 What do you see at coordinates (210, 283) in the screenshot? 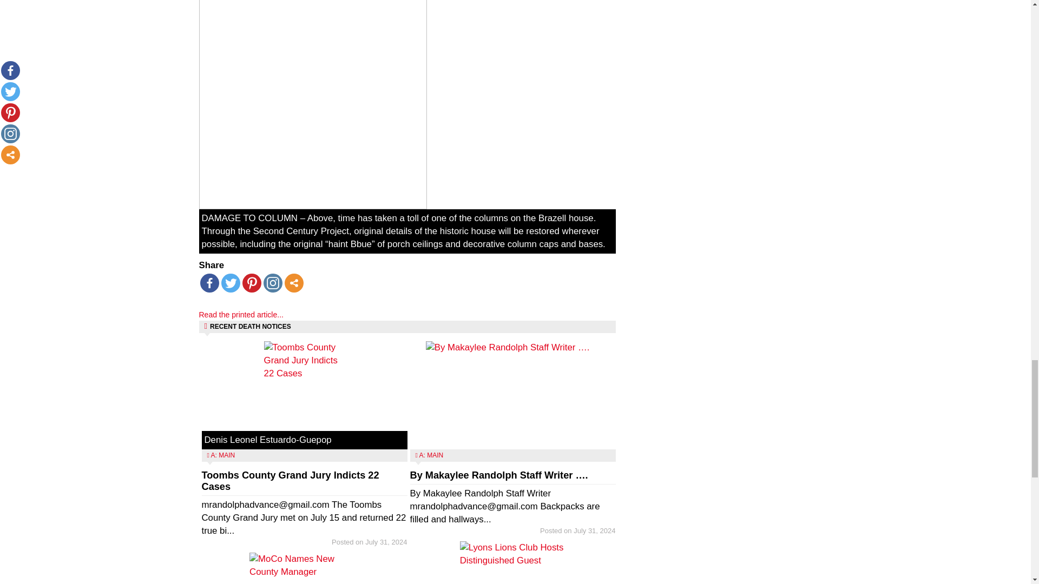
I see `Facebook` at bounding box center [210, 283].